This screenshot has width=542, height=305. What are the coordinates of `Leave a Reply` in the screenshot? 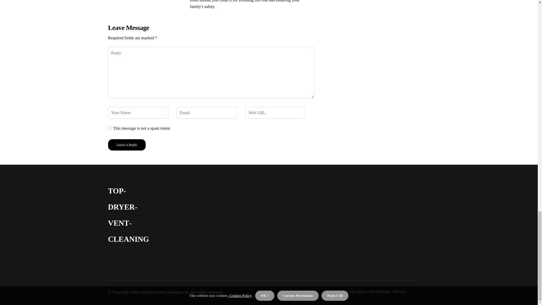 It's located at (126, 145).